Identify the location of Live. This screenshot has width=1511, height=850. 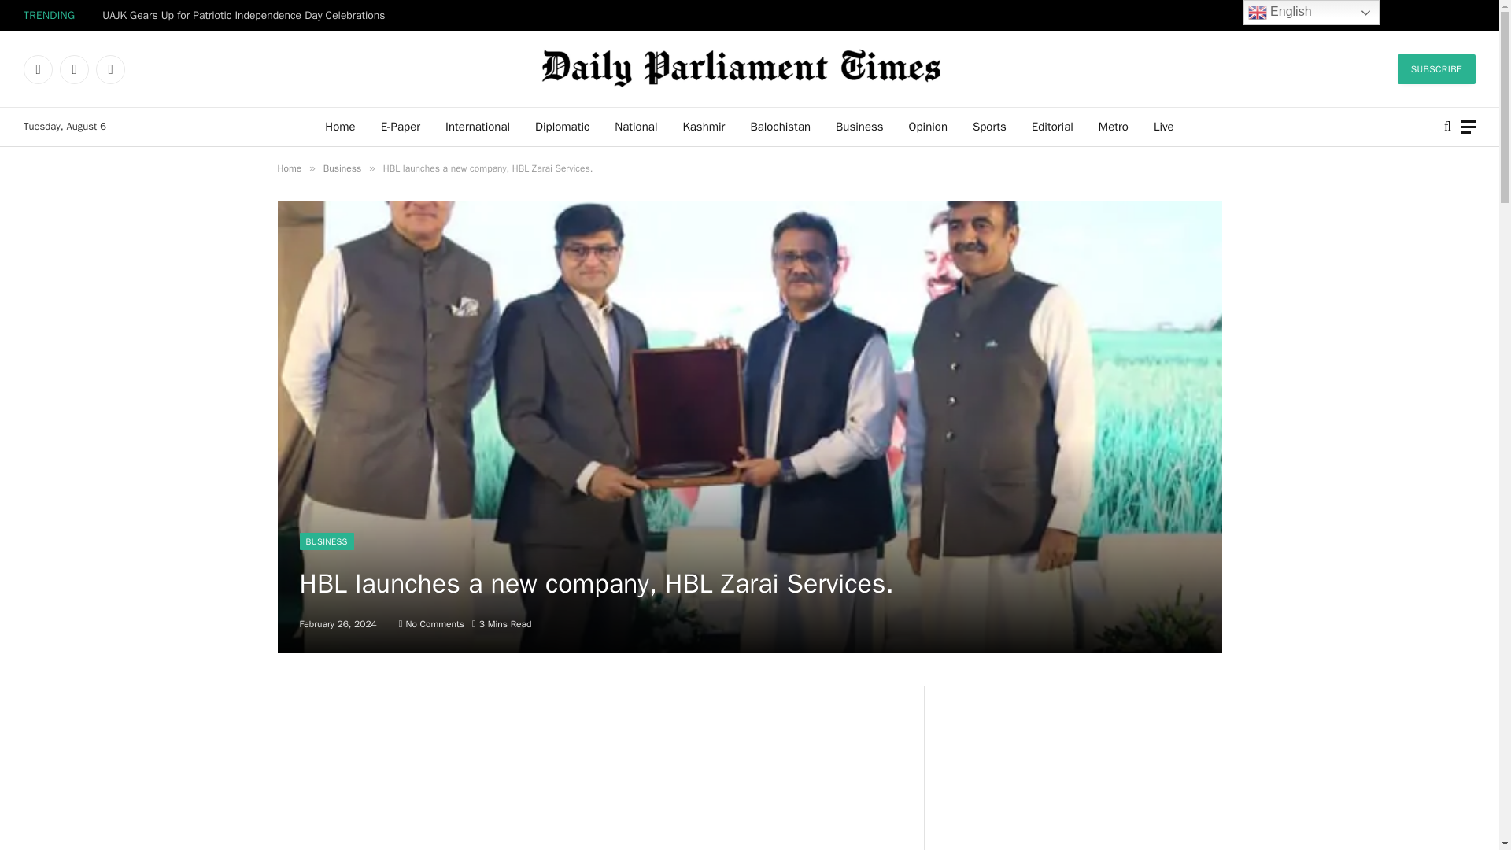
(1163, 126).